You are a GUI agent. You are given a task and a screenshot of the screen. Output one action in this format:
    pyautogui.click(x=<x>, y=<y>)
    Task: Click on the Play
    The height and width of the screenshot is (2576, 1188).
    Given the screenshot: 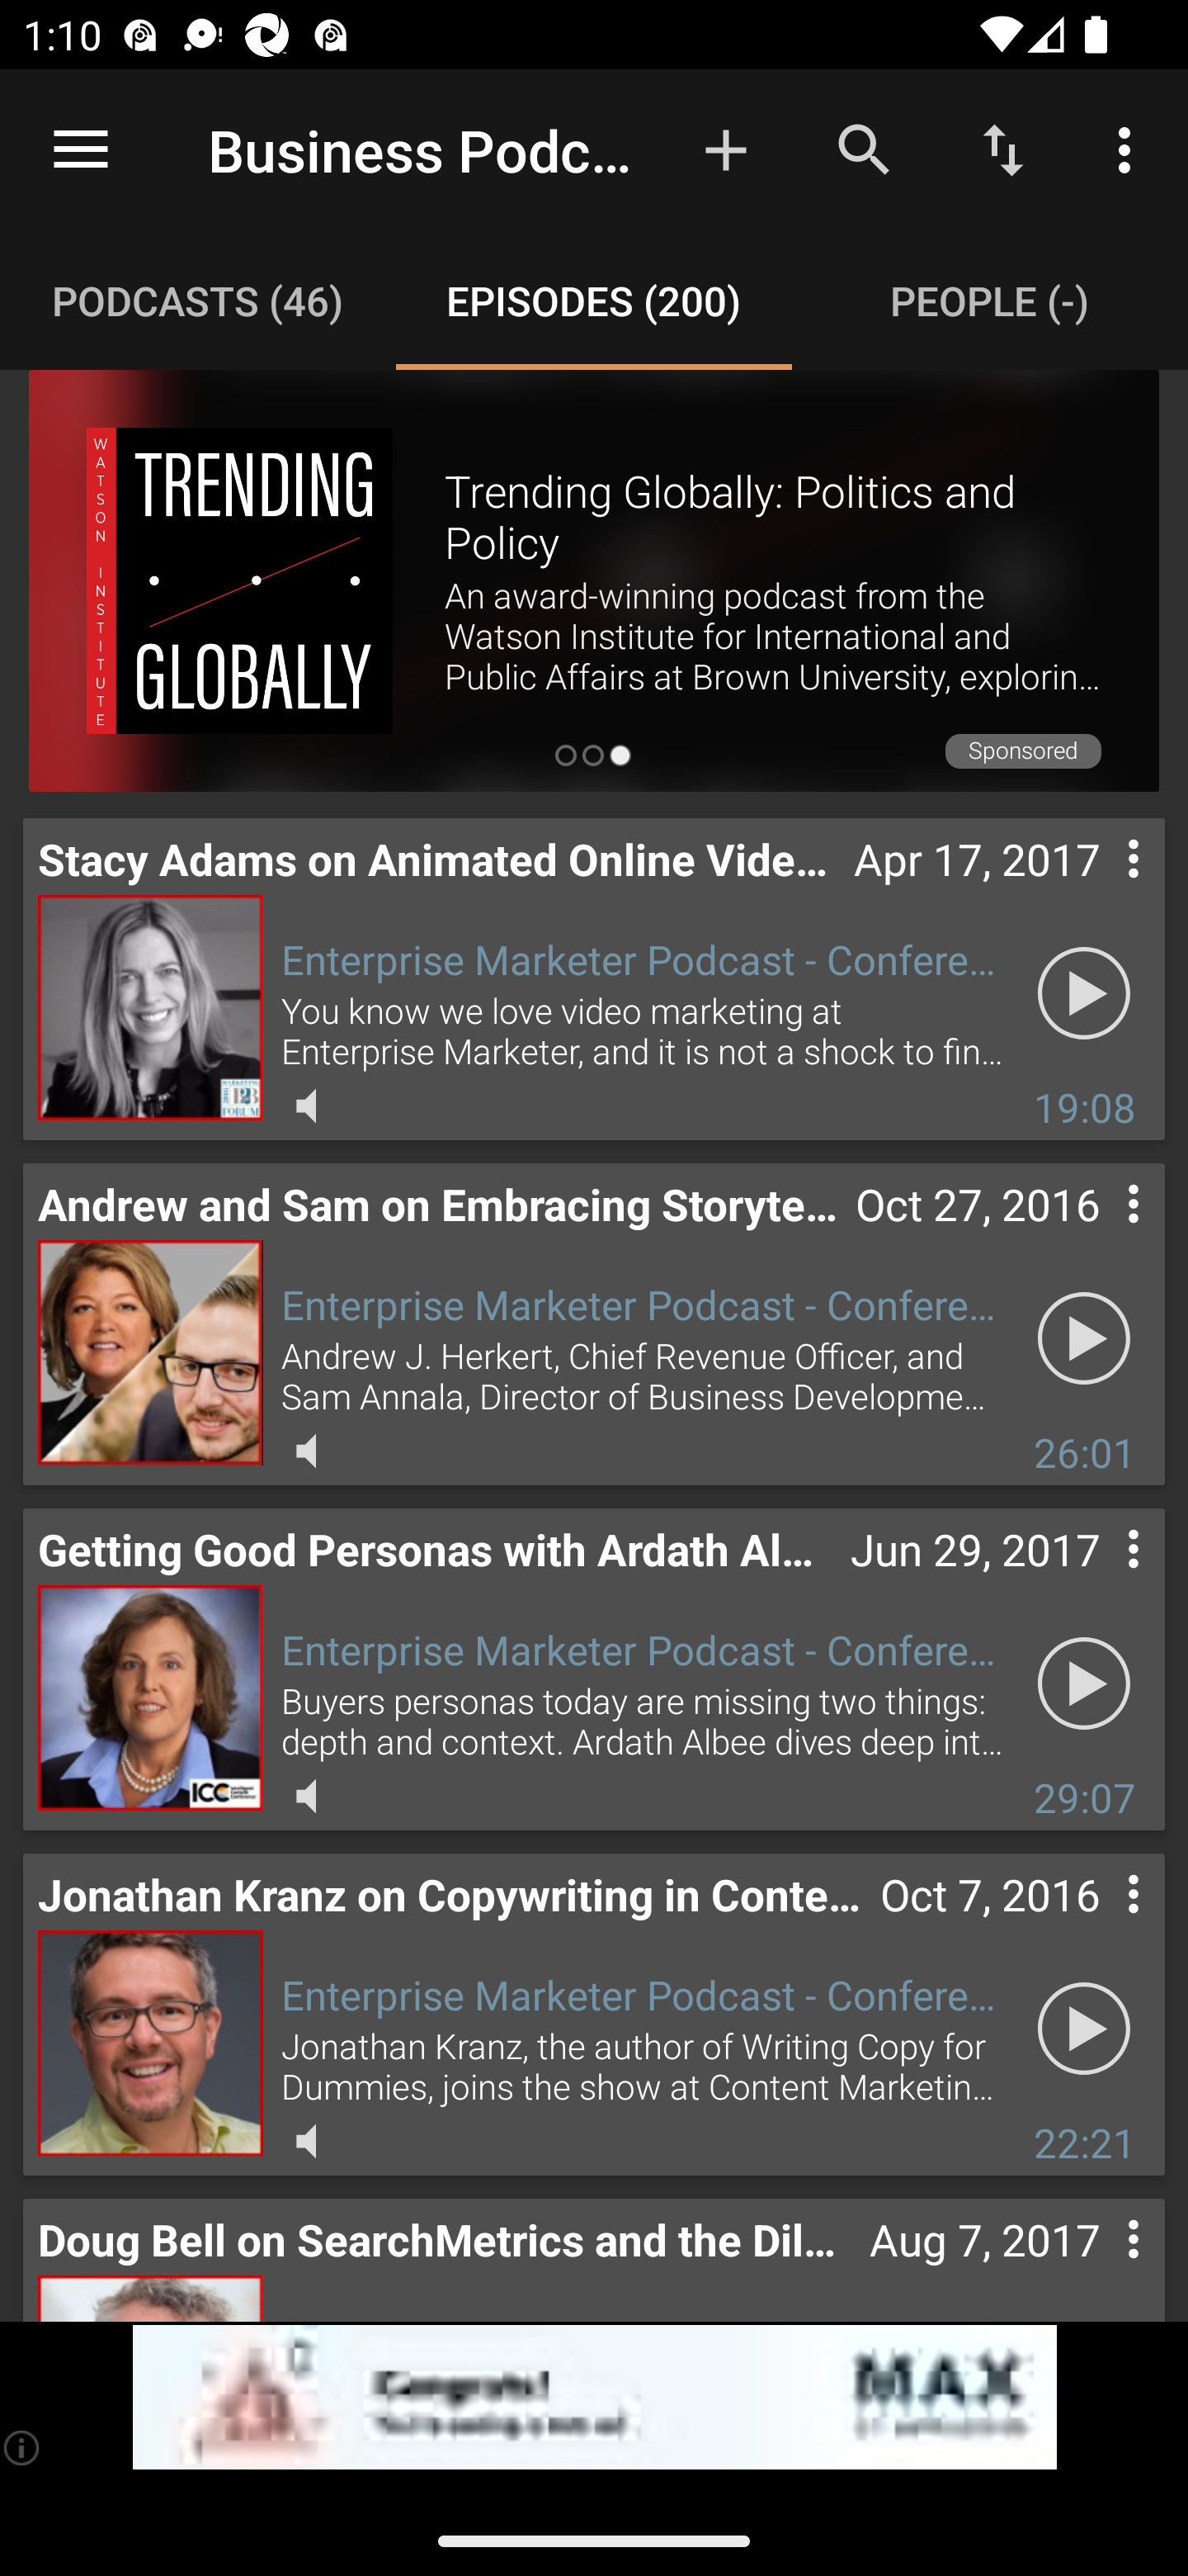 What is the action you would take?
    pyautogui.click(x=1084, y=992)
    